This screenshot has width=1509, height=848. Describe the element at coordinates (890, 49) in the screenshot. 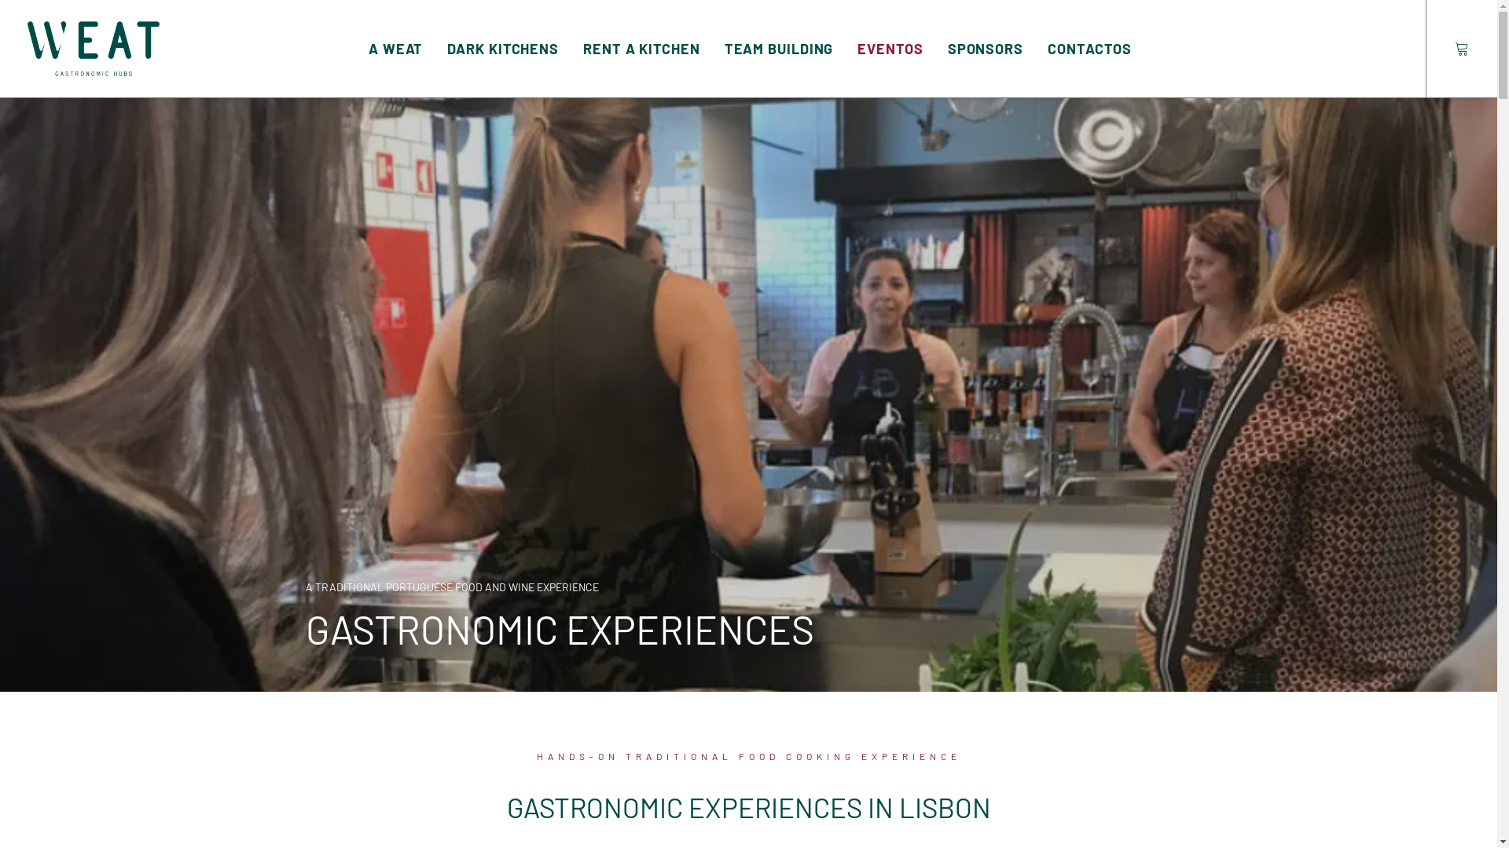

I see `EVENTOS` at that location.